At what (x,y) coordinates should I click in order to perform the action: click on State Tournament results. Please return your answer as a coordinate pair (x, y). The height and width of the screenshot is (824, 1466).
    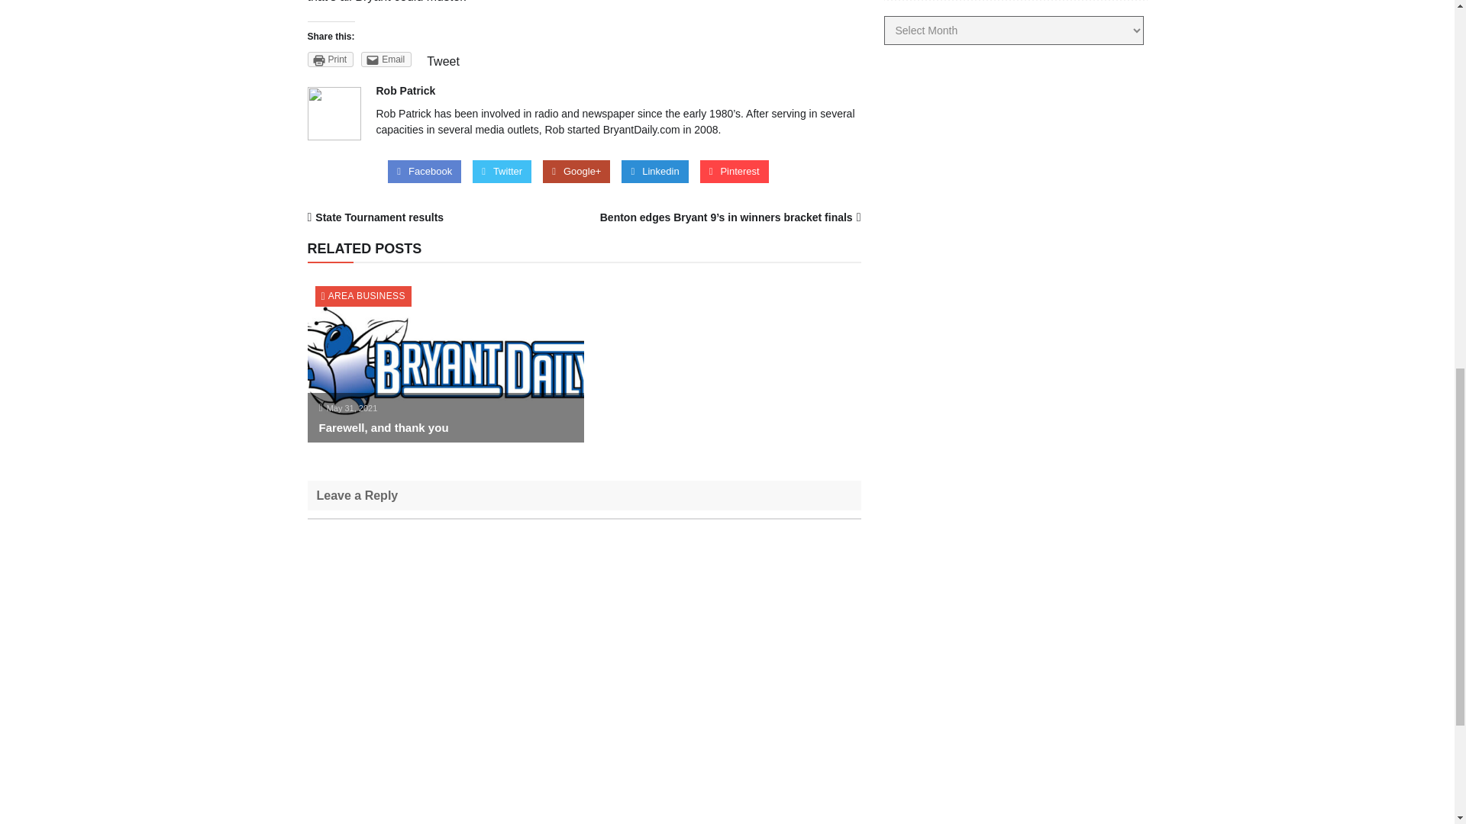
    Looking at the image, I should click on (379, 217).